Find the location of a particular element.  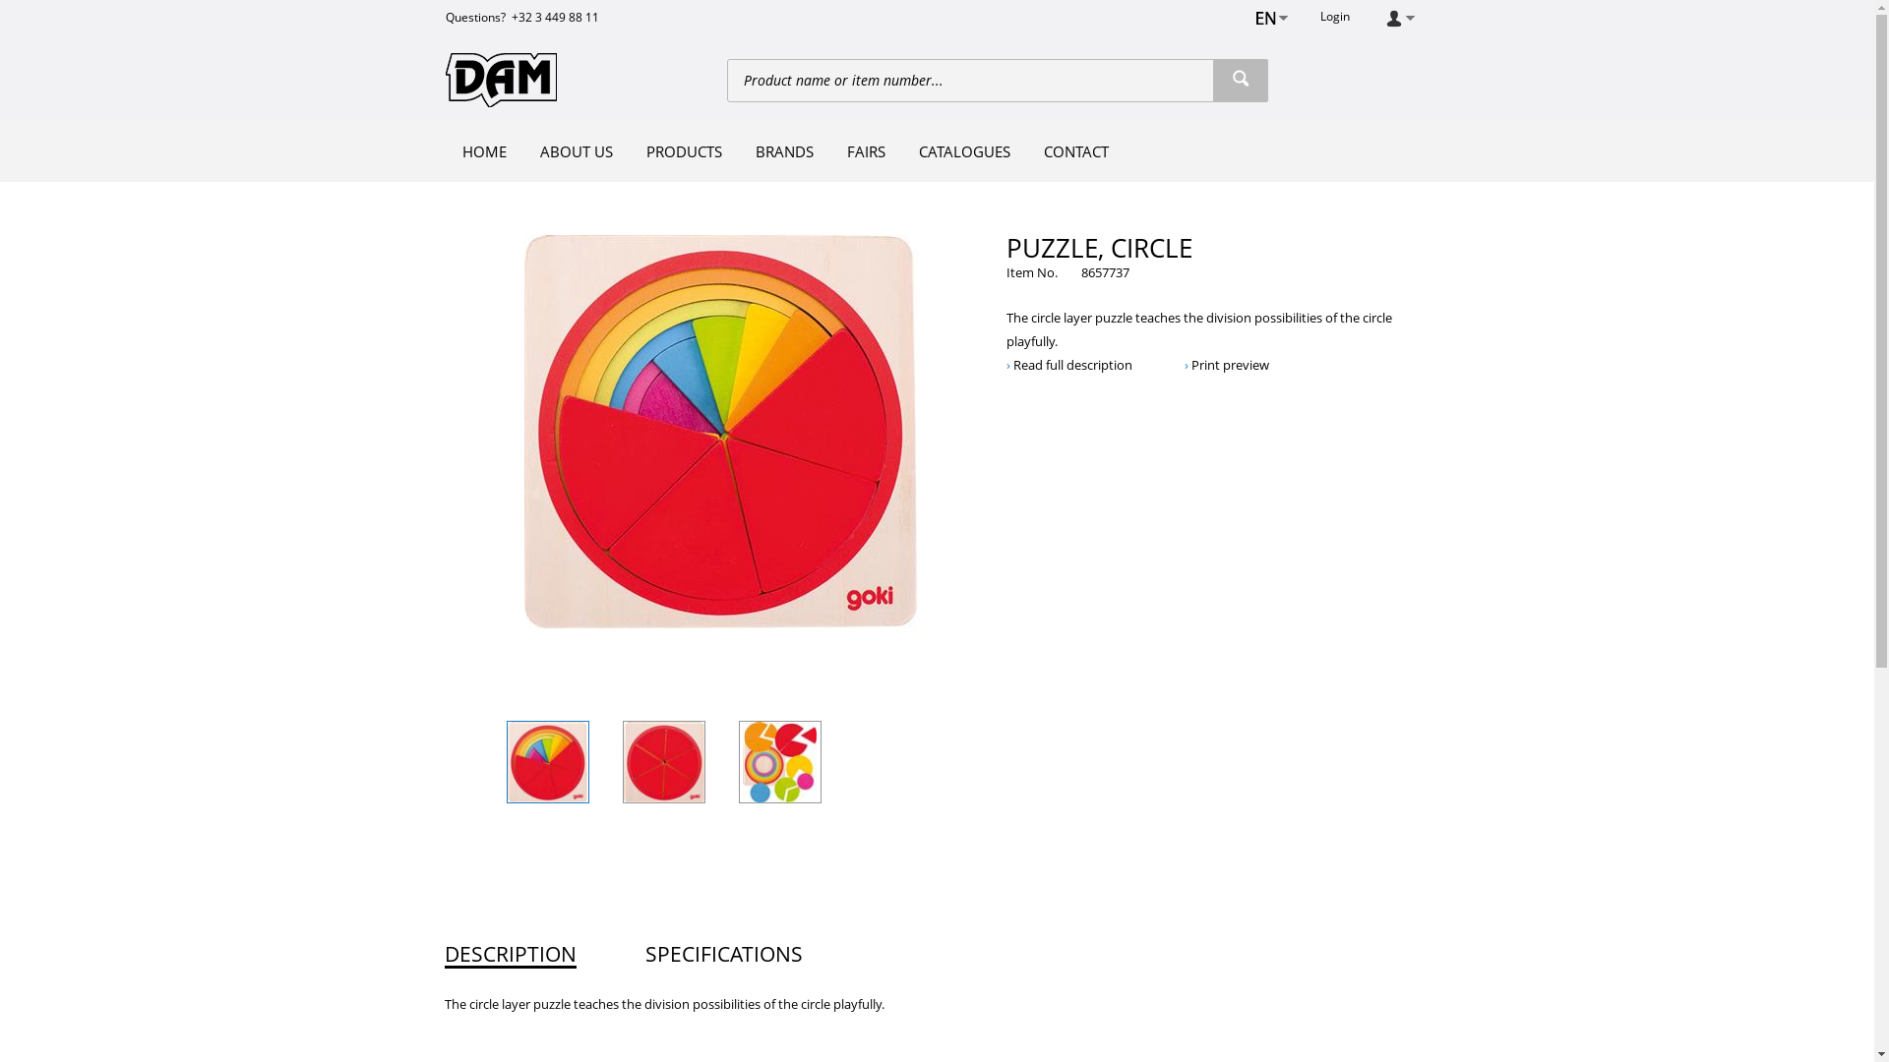

Print preview is located at coordinates (1227, 365).